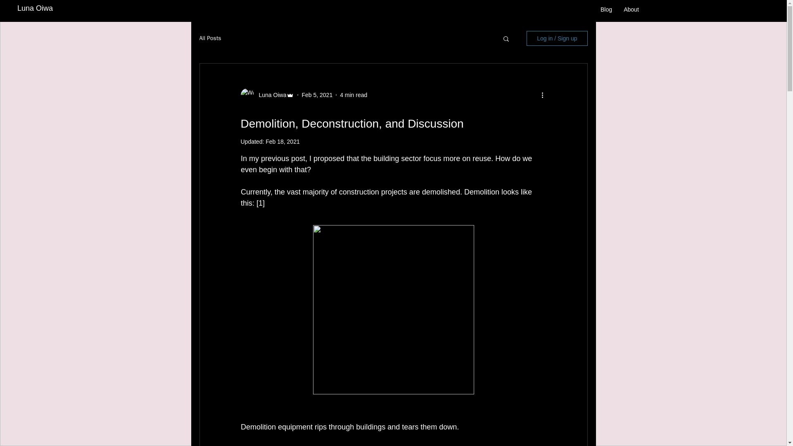 The height and width of the screenshot is (446, 793). What do you see at coordinates (316, 95) in the screenshot?
I see `Feb 5, 2021` at bounding box center [316, 95].